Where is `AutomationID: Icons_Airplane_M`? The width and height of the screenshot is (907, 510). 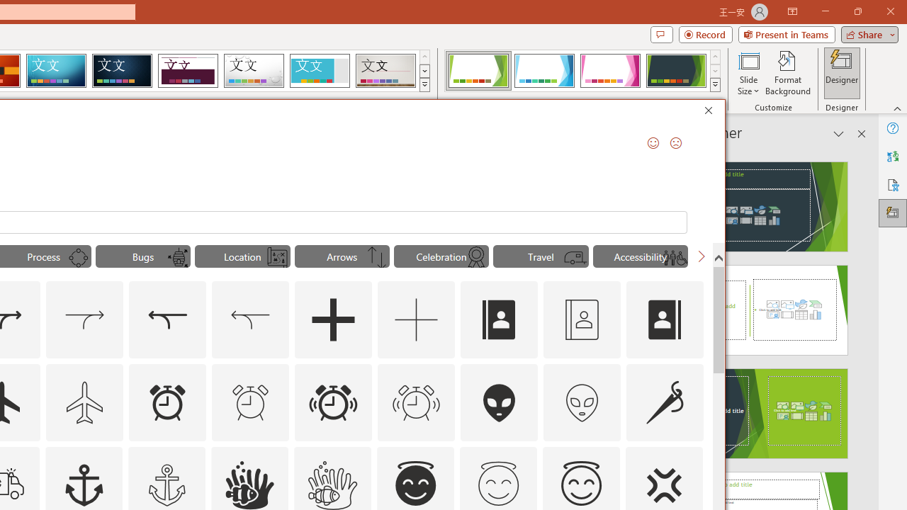 AutomationID: Icons_Airplane_M is located at coordinates (85, 402).